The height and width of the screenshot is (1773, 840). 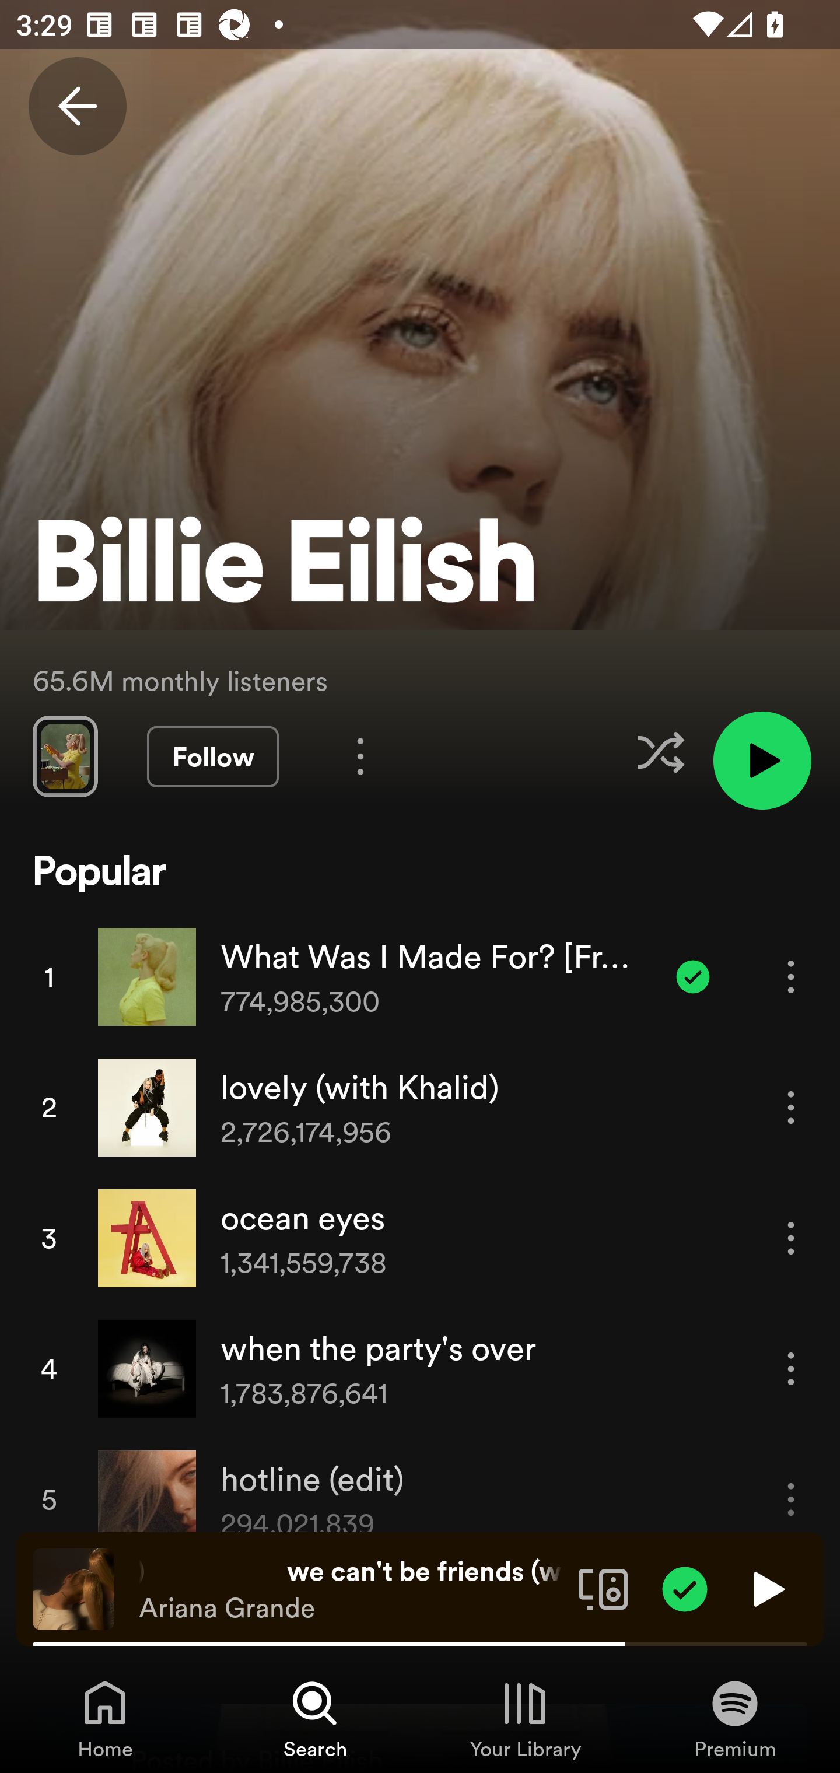 What do you see at coordinates (791, 1499) in the screenshot?
I see `More options for song hotline (edit)` at bounding box center [791, 1499].